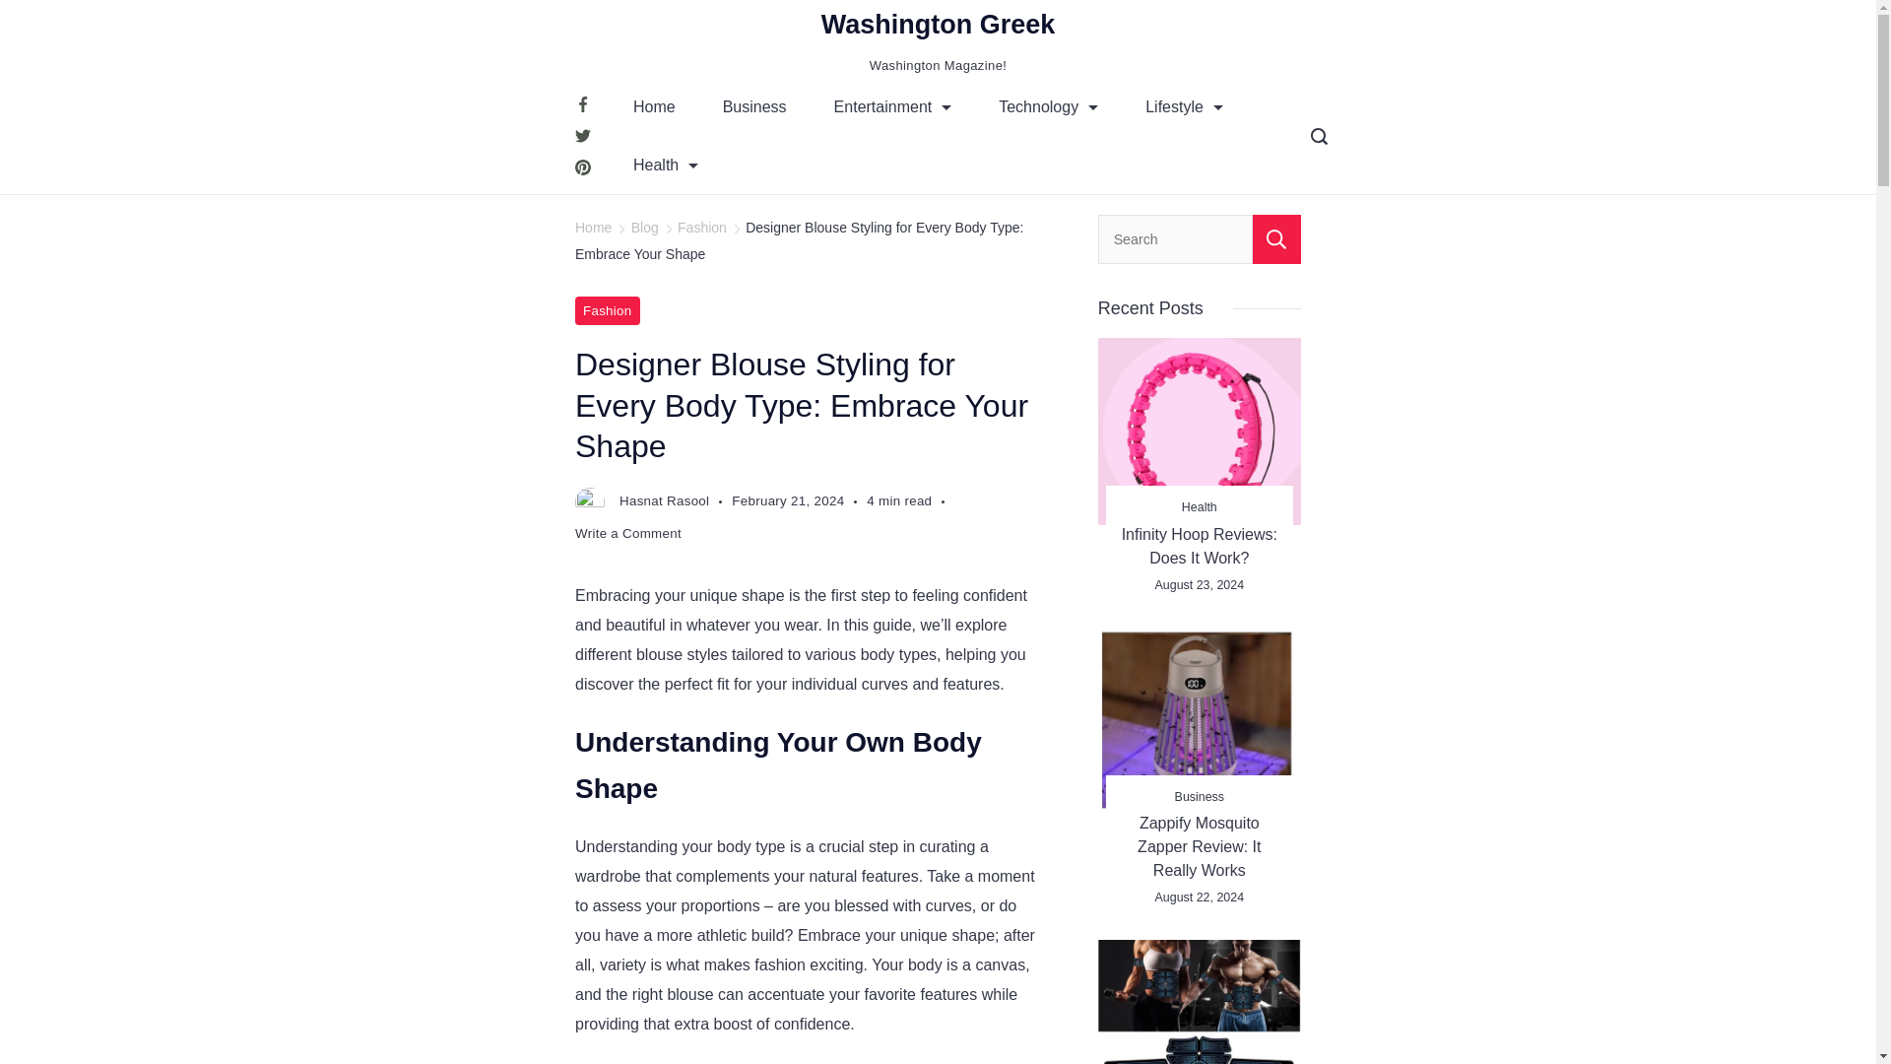  Describe the element at coordinates (938, 24) in the screenshot. I see `Washington Greek` at that location.